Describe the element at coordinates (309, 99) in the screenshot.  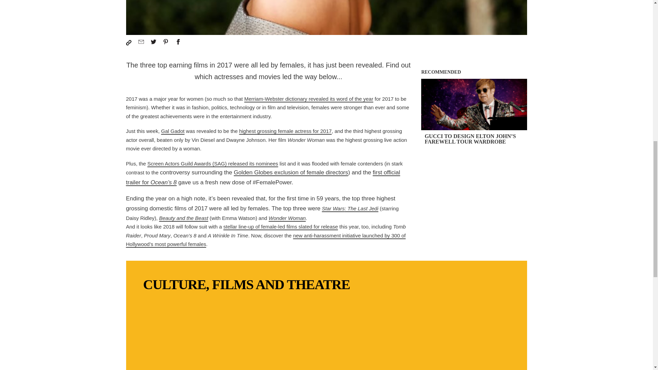
I see `Merriam-Webster dictionary revealed its word of the year` at that location.